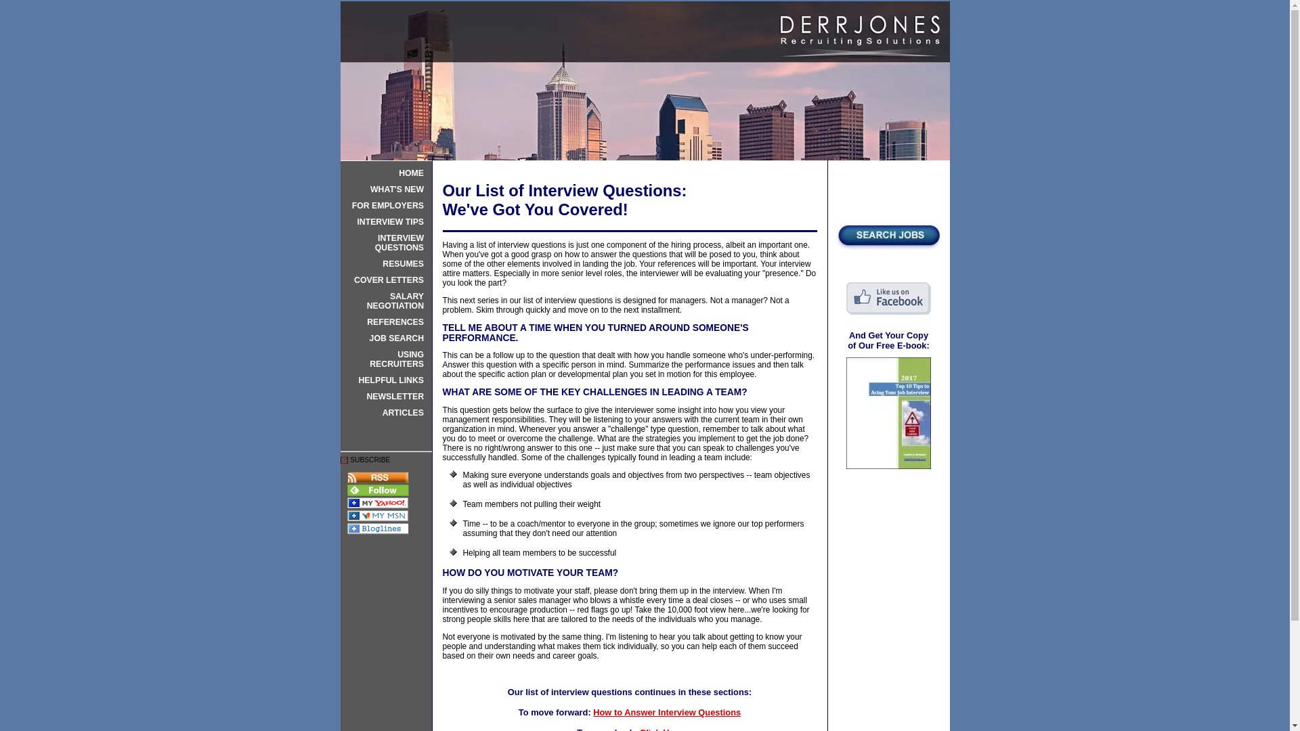 The width and height of the screenshot is (1300, 731). Describe the element at coordinates (386, 413) in the screenshot. I see `ARTICLES` at that location.